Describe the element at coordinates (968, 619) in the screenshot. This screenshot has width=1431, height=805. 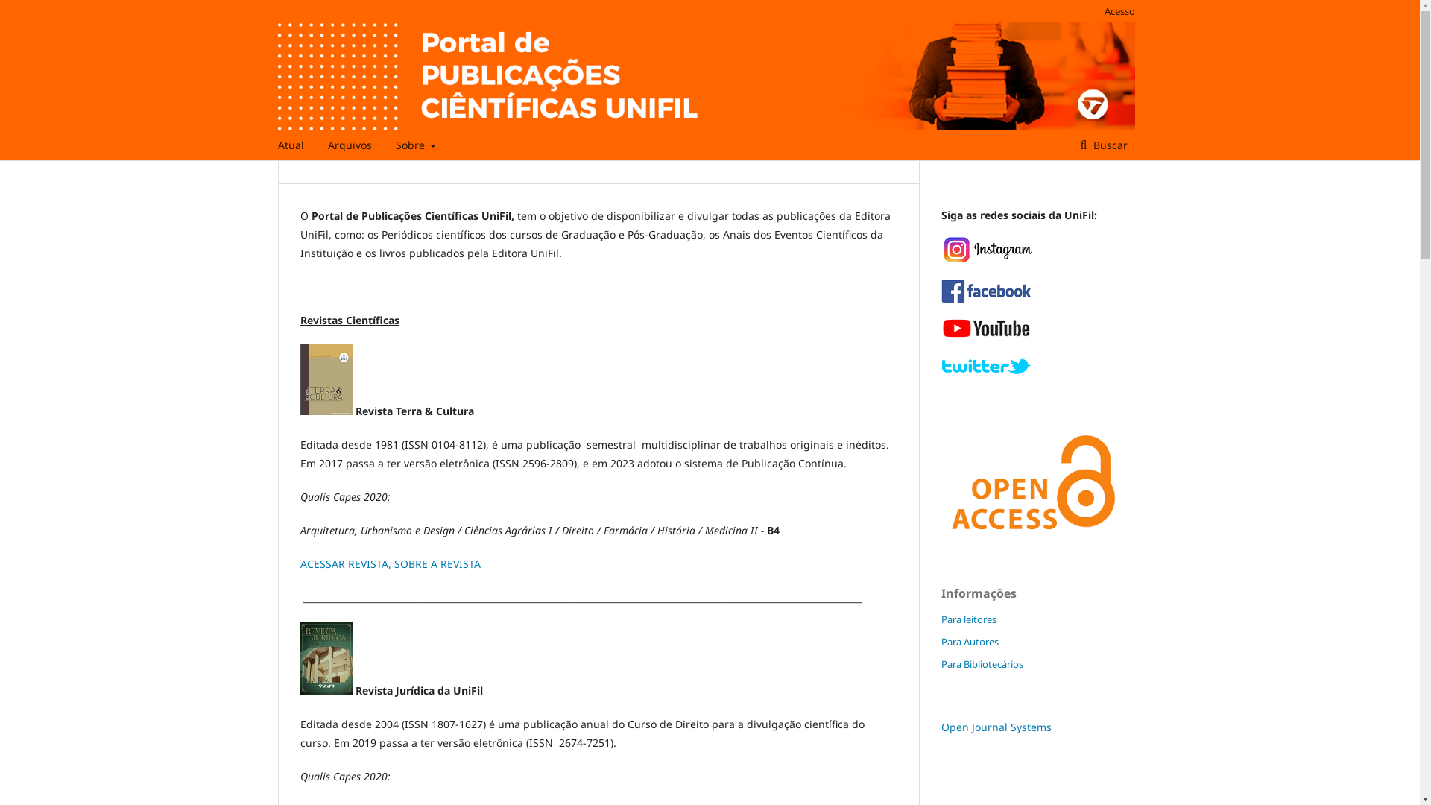
I see `Para leitores` at that location.